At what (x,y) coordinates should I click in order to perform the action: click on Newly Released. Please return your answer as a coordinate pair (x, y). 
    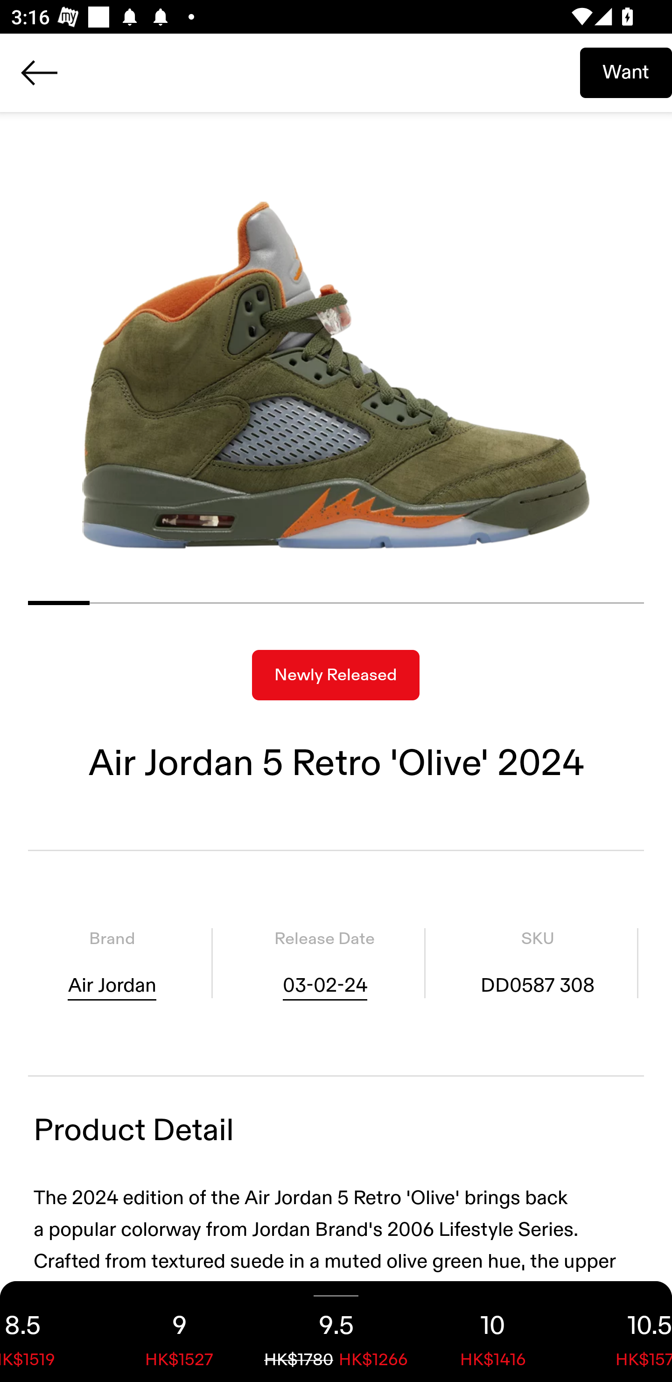
    Looking at the image, I should click on (336, 675).